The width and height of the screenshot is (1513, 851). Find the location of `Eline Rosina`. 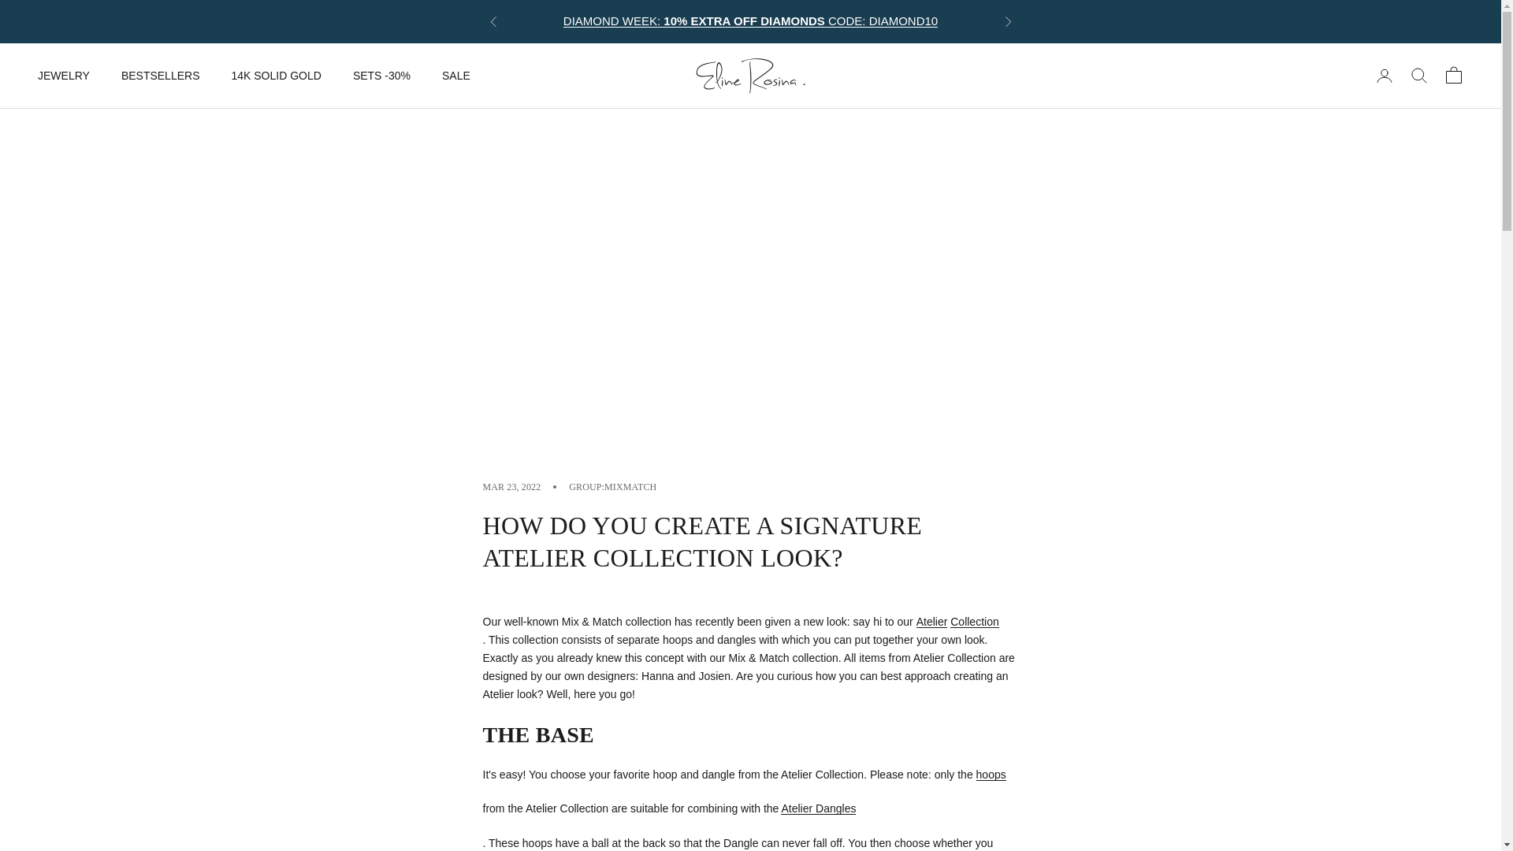

Eline Rosina is located at coordinates (749, 76).